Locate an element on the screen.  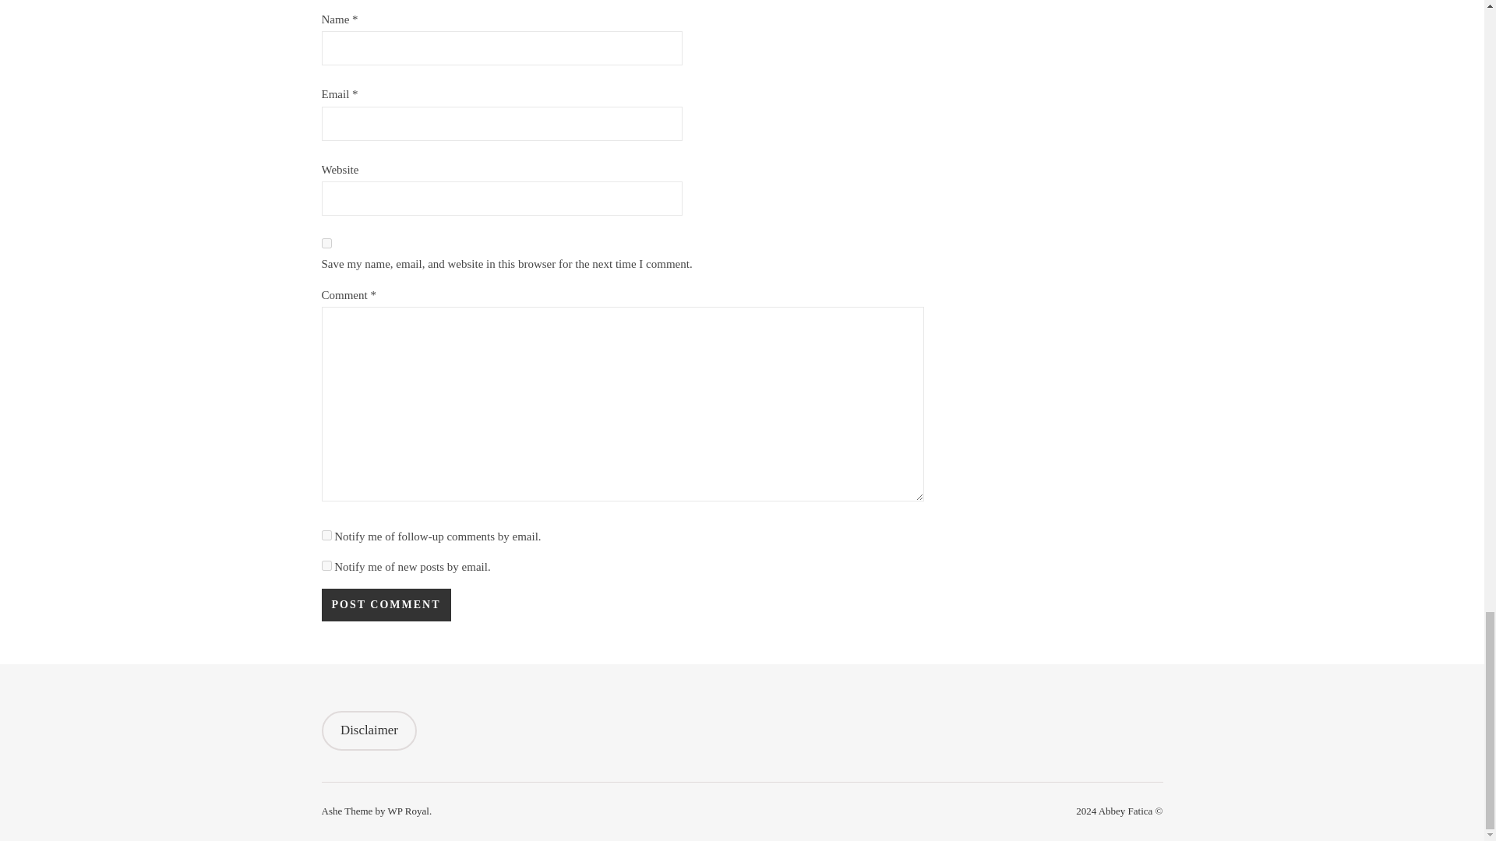
Post Comment is located at coordinates (385, 605).